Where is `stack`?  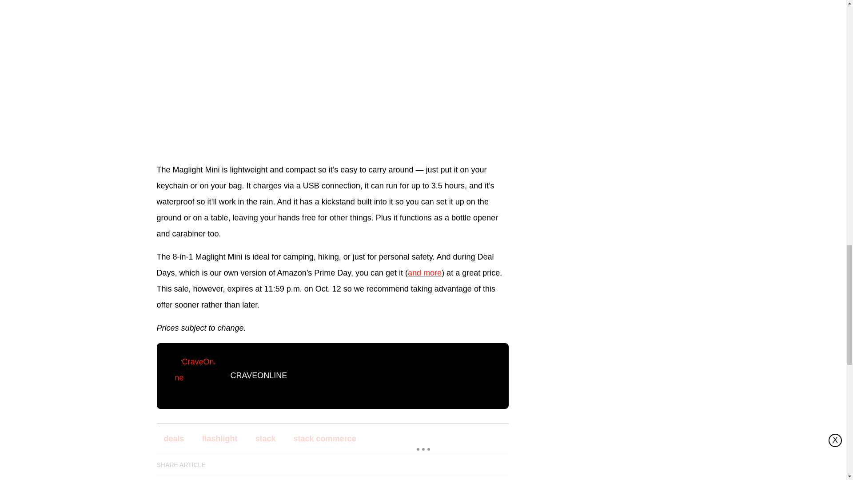 stack is located at coordinates (266, 438).